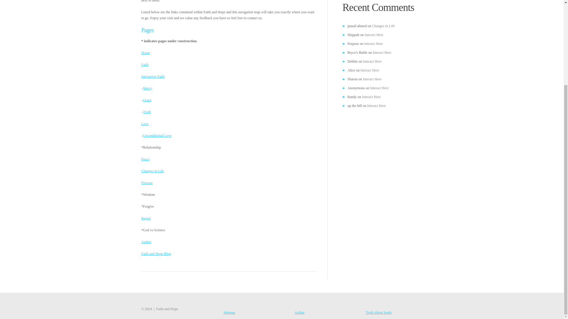  What do you see at coordinates (147, 112) in the screenshot?
I see `Truth` at bounding box center [147, 112].